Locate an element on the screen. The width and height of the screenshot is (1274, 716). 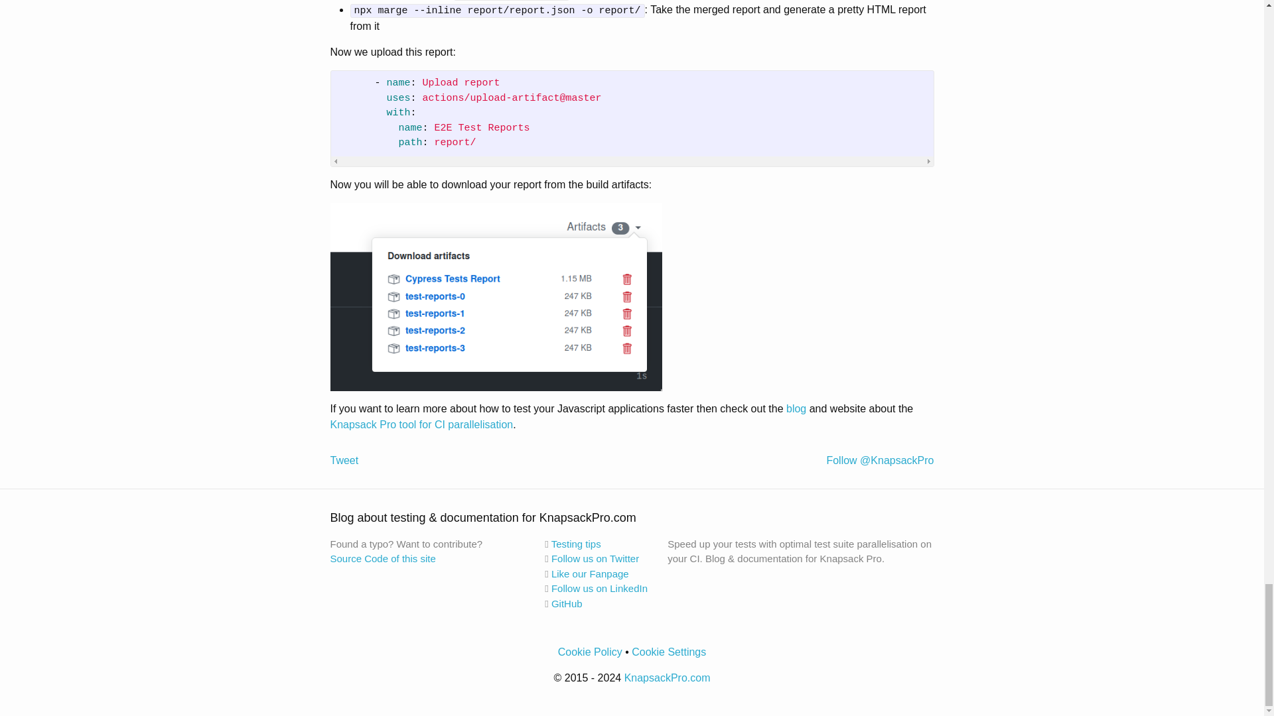
Source Code of this site is located at coordinates (382, 558).